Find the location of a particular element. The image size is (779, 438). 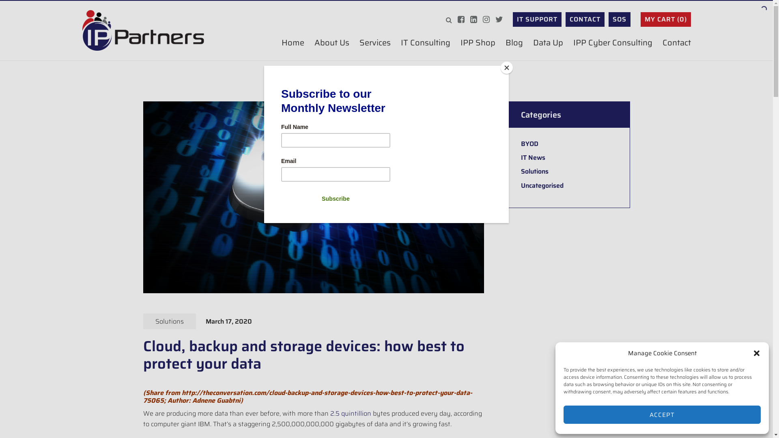

Contact is located at coordinates (676, 43).